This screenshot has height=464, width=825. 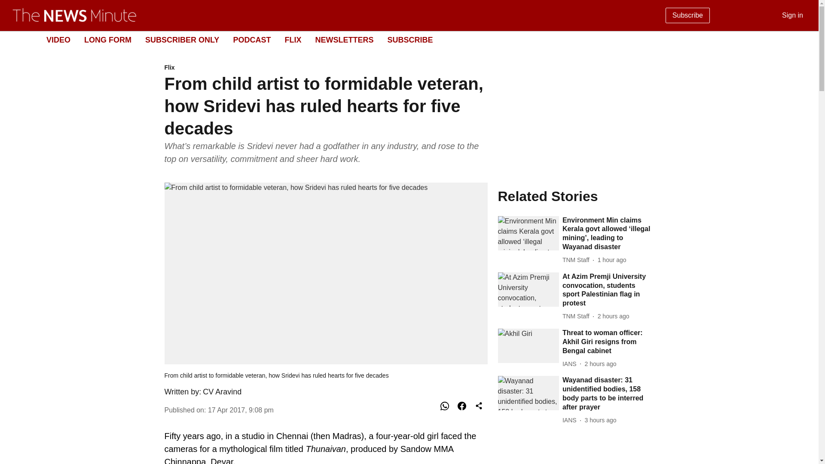 I want to click on SUBSCRIBER ONLY, so click(x=182, y=40).